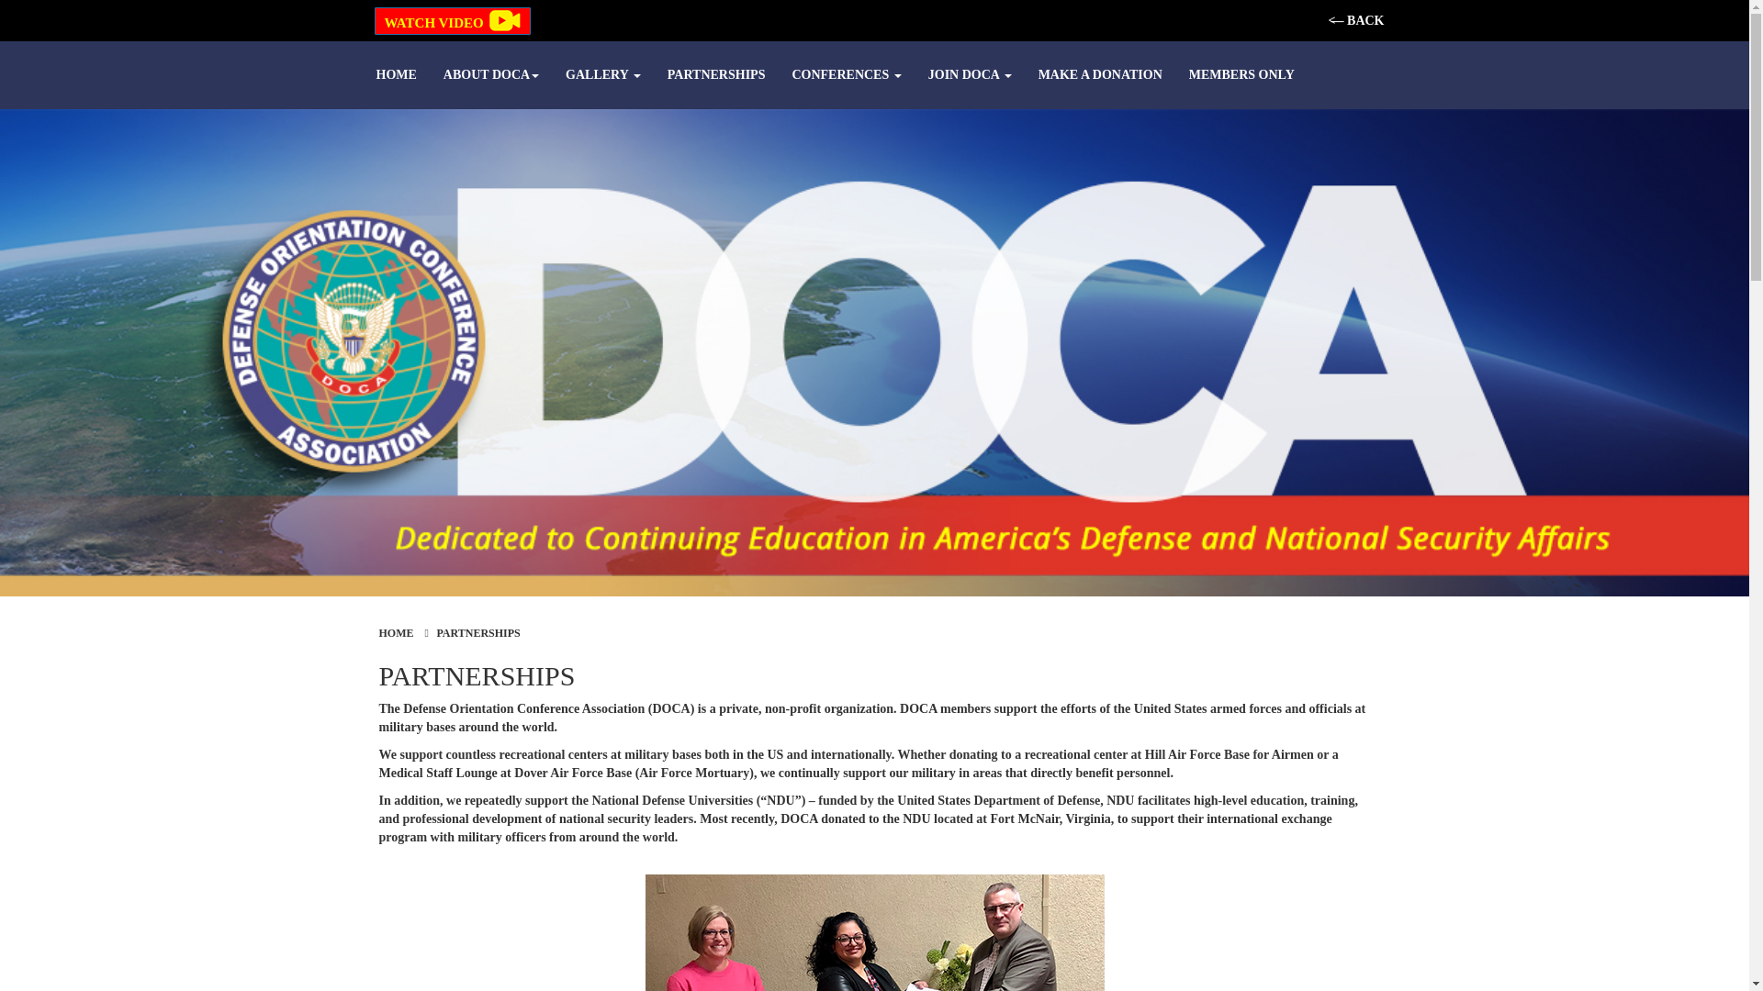  Describe the element at coordinates (1100, 75) in the screenshot. I see `MAKE A DONATION` at that location.